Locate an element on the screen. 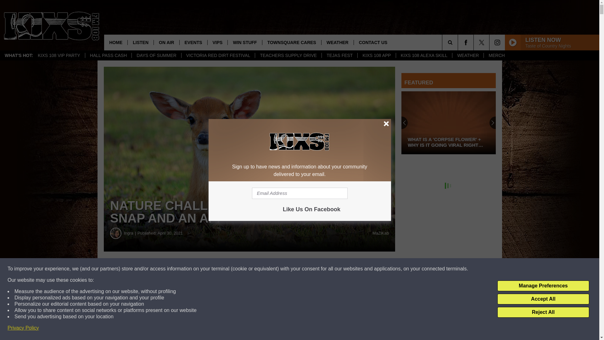 The height and width of the screenshot is (340, 604). VICTORIA RED DIRT FESTIVAL is located at coordinates (218, 55).